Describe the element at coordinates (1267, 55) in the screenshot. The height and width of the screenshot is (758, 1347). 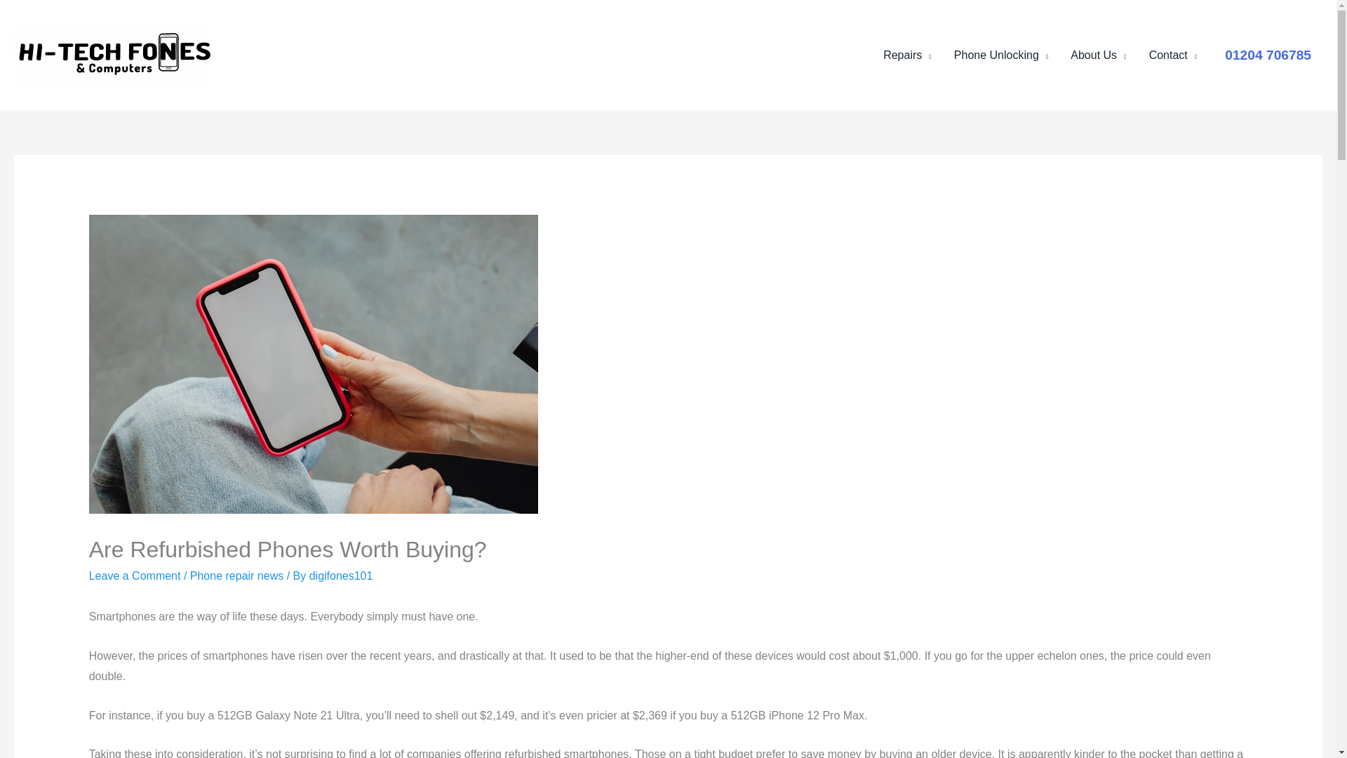
I see `01204 706785` at that location.